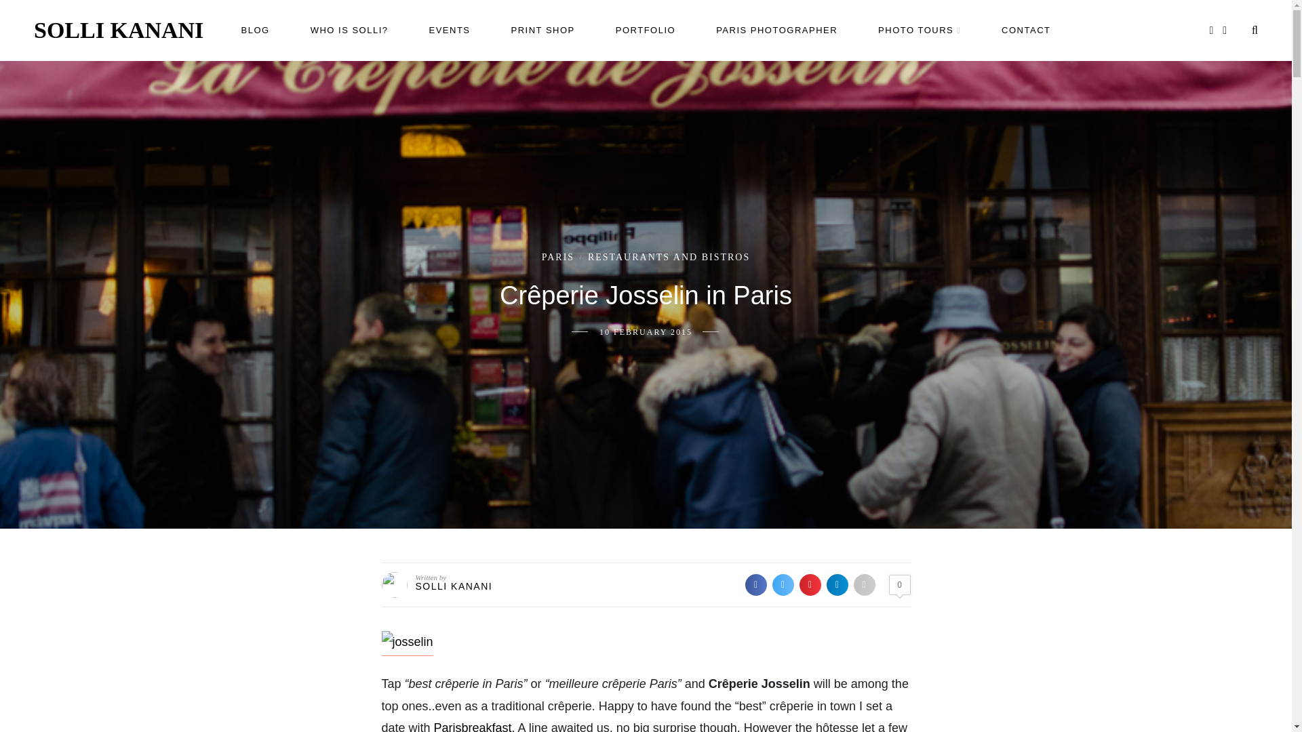  I want to click on WHO IS SOLLI?, so click(349, 30).